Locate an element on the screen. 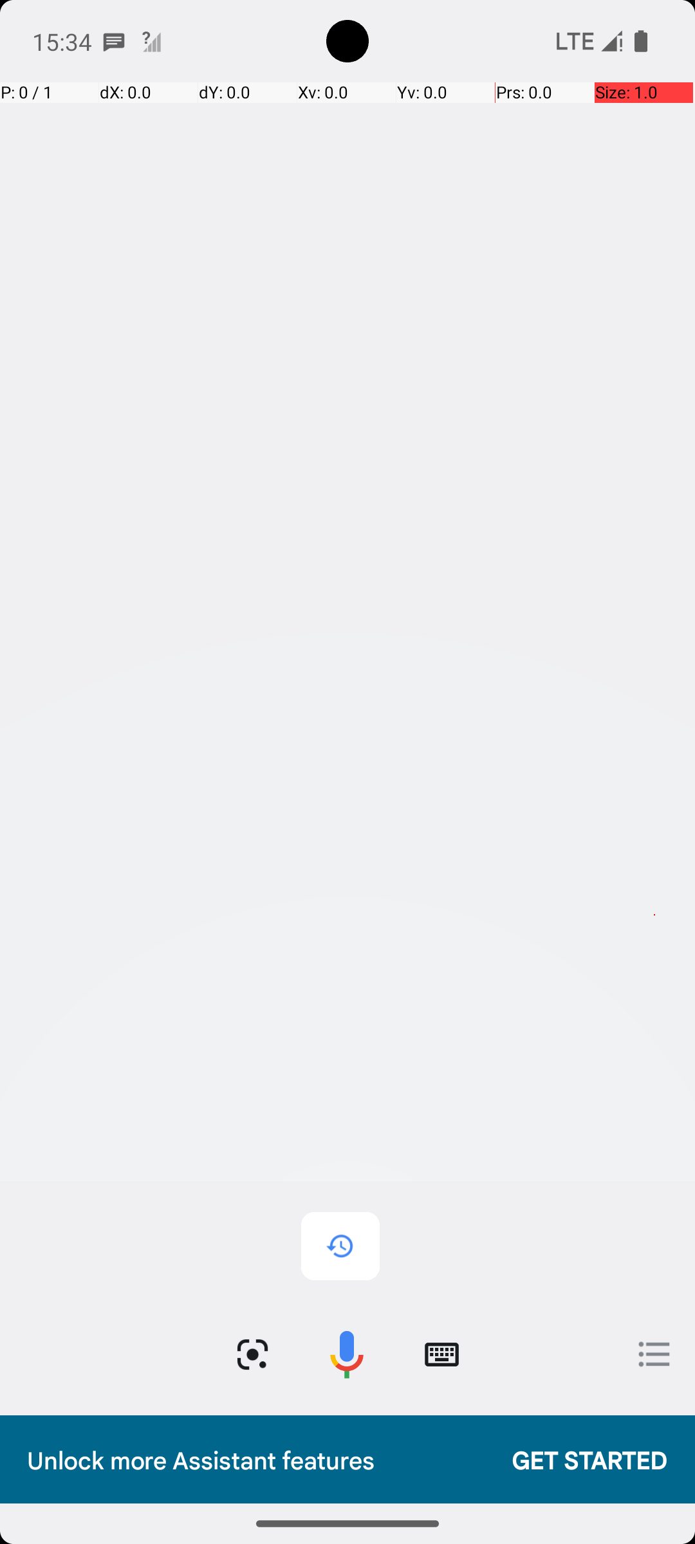 The width and height of the screenshot is (695, 1544). Tap to dismiss Assistant is located at coordinates (347, 793).